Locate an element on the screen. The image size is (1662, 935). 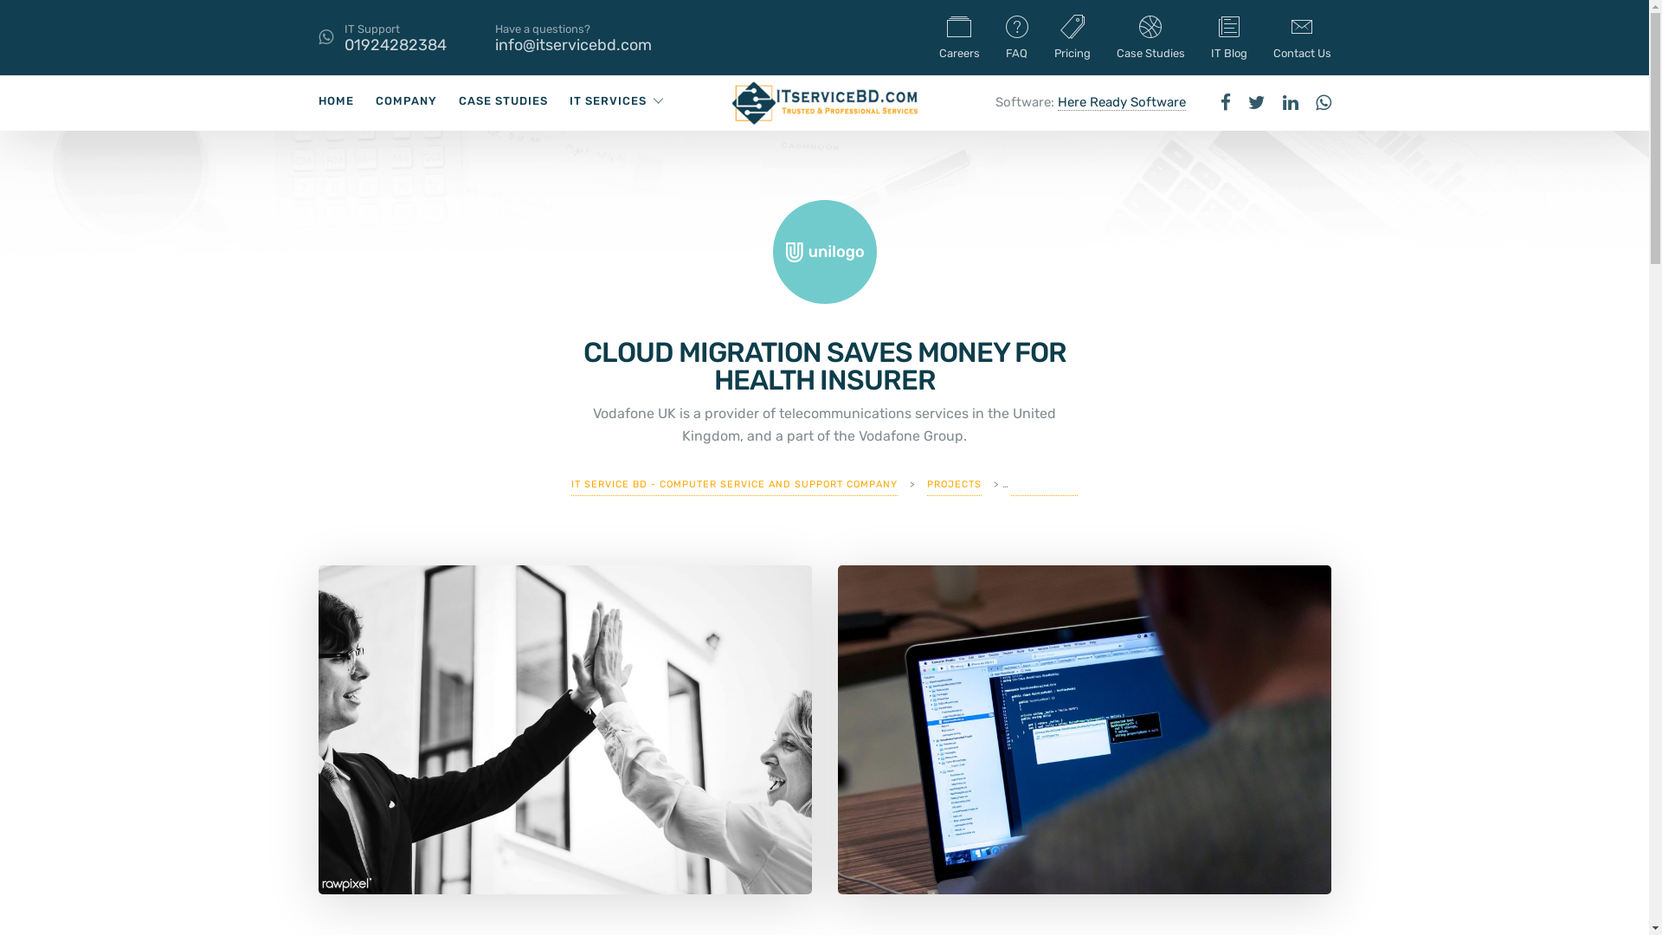
Here Ready Software is located at coordinates (1122, 102).